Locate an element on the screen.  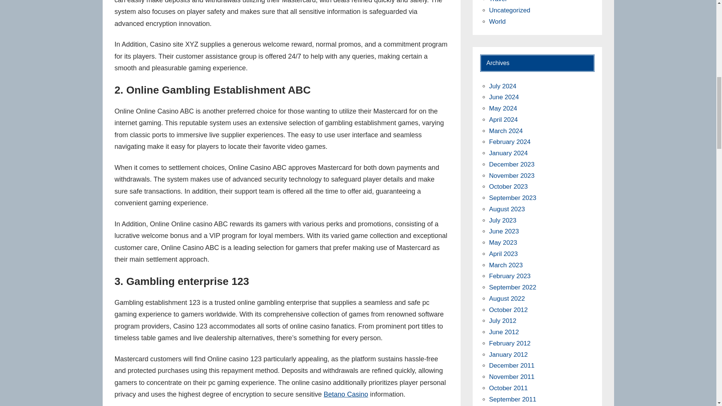
Travel is located at coordinates (498, 1).